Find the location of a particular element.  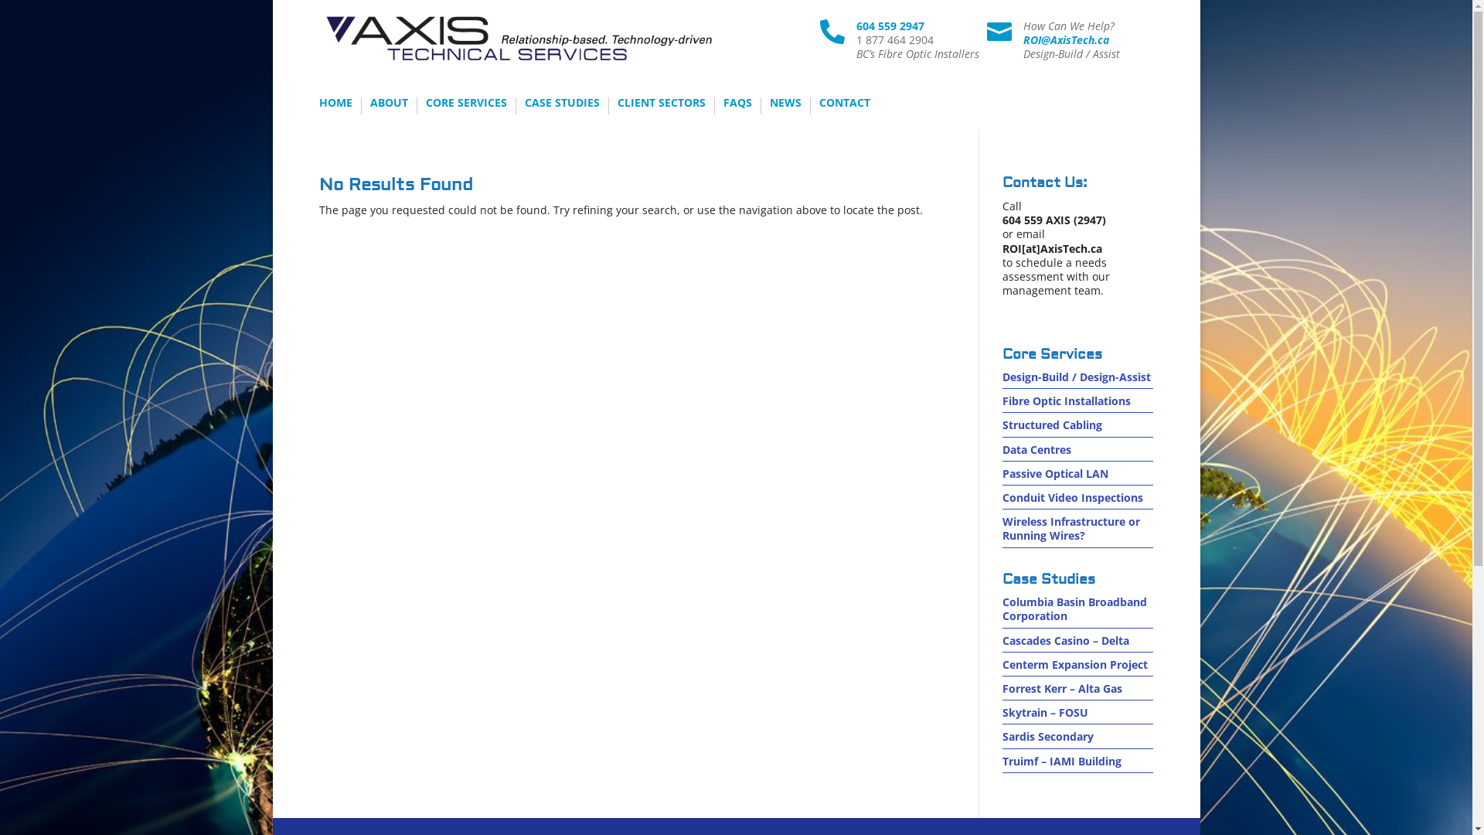

Data Centres is located at coordinates (1037, 450).